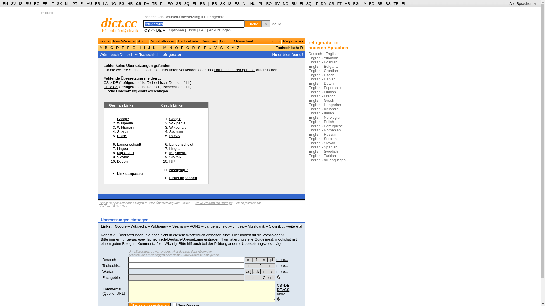  I want to click on Deutsch, so click(109, 260).